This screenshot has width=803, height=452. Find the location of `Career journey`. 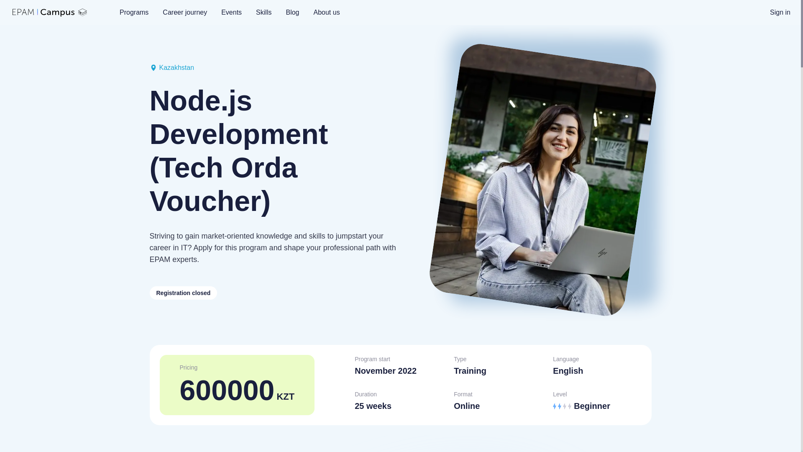

Career journey is located at coordinates (185, 12).